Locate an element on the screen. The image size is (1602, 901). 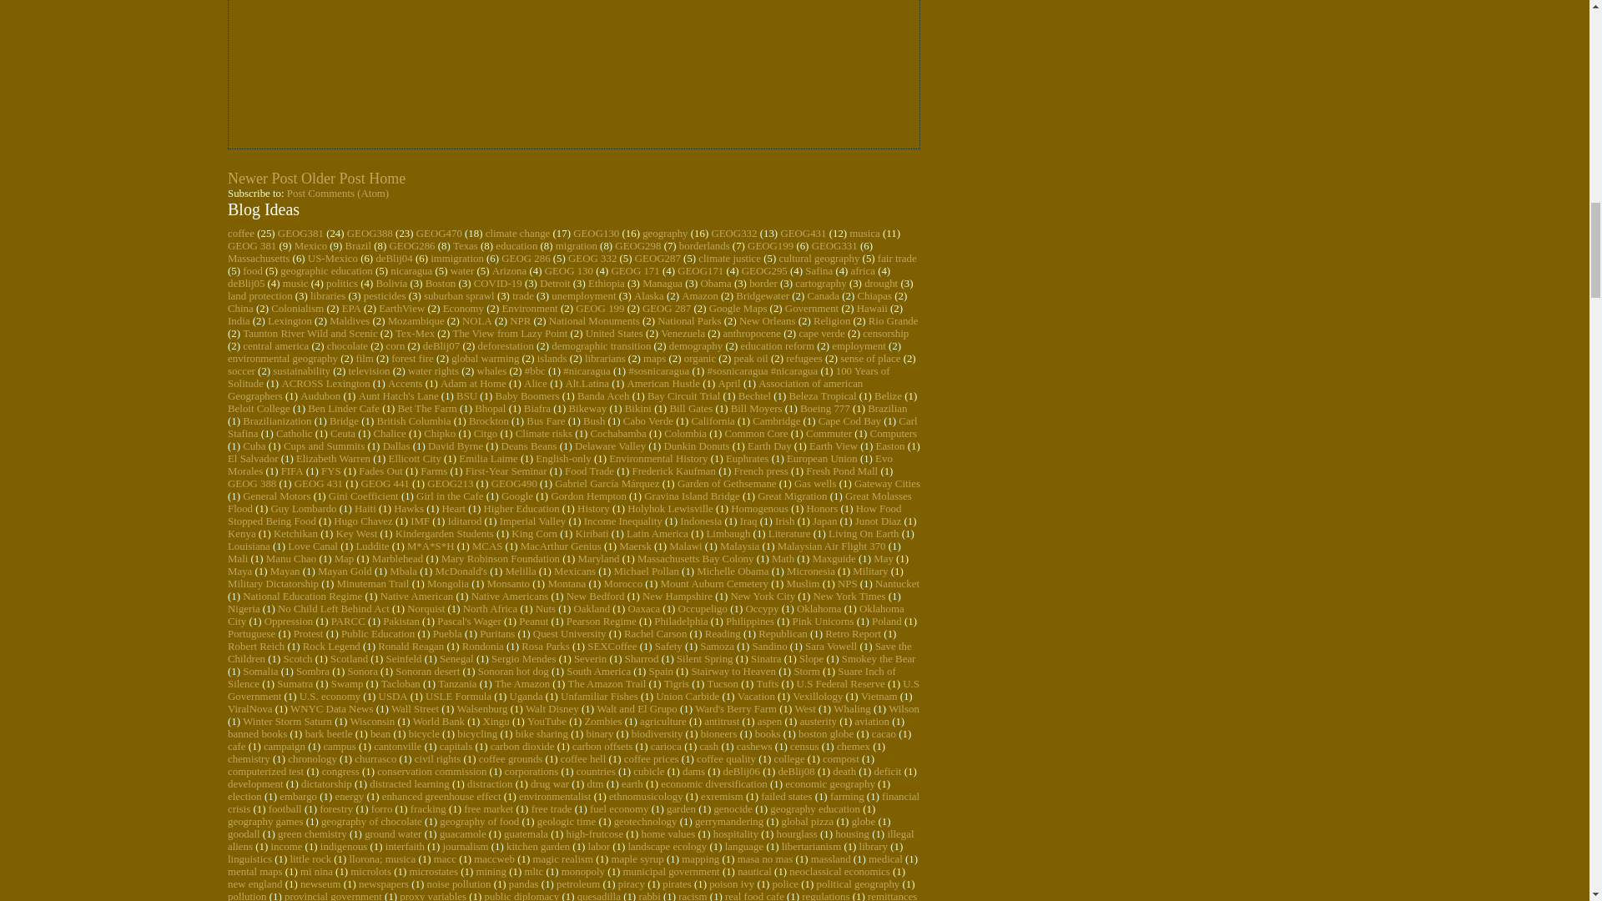
climate change is located at coordinates (517, 234).